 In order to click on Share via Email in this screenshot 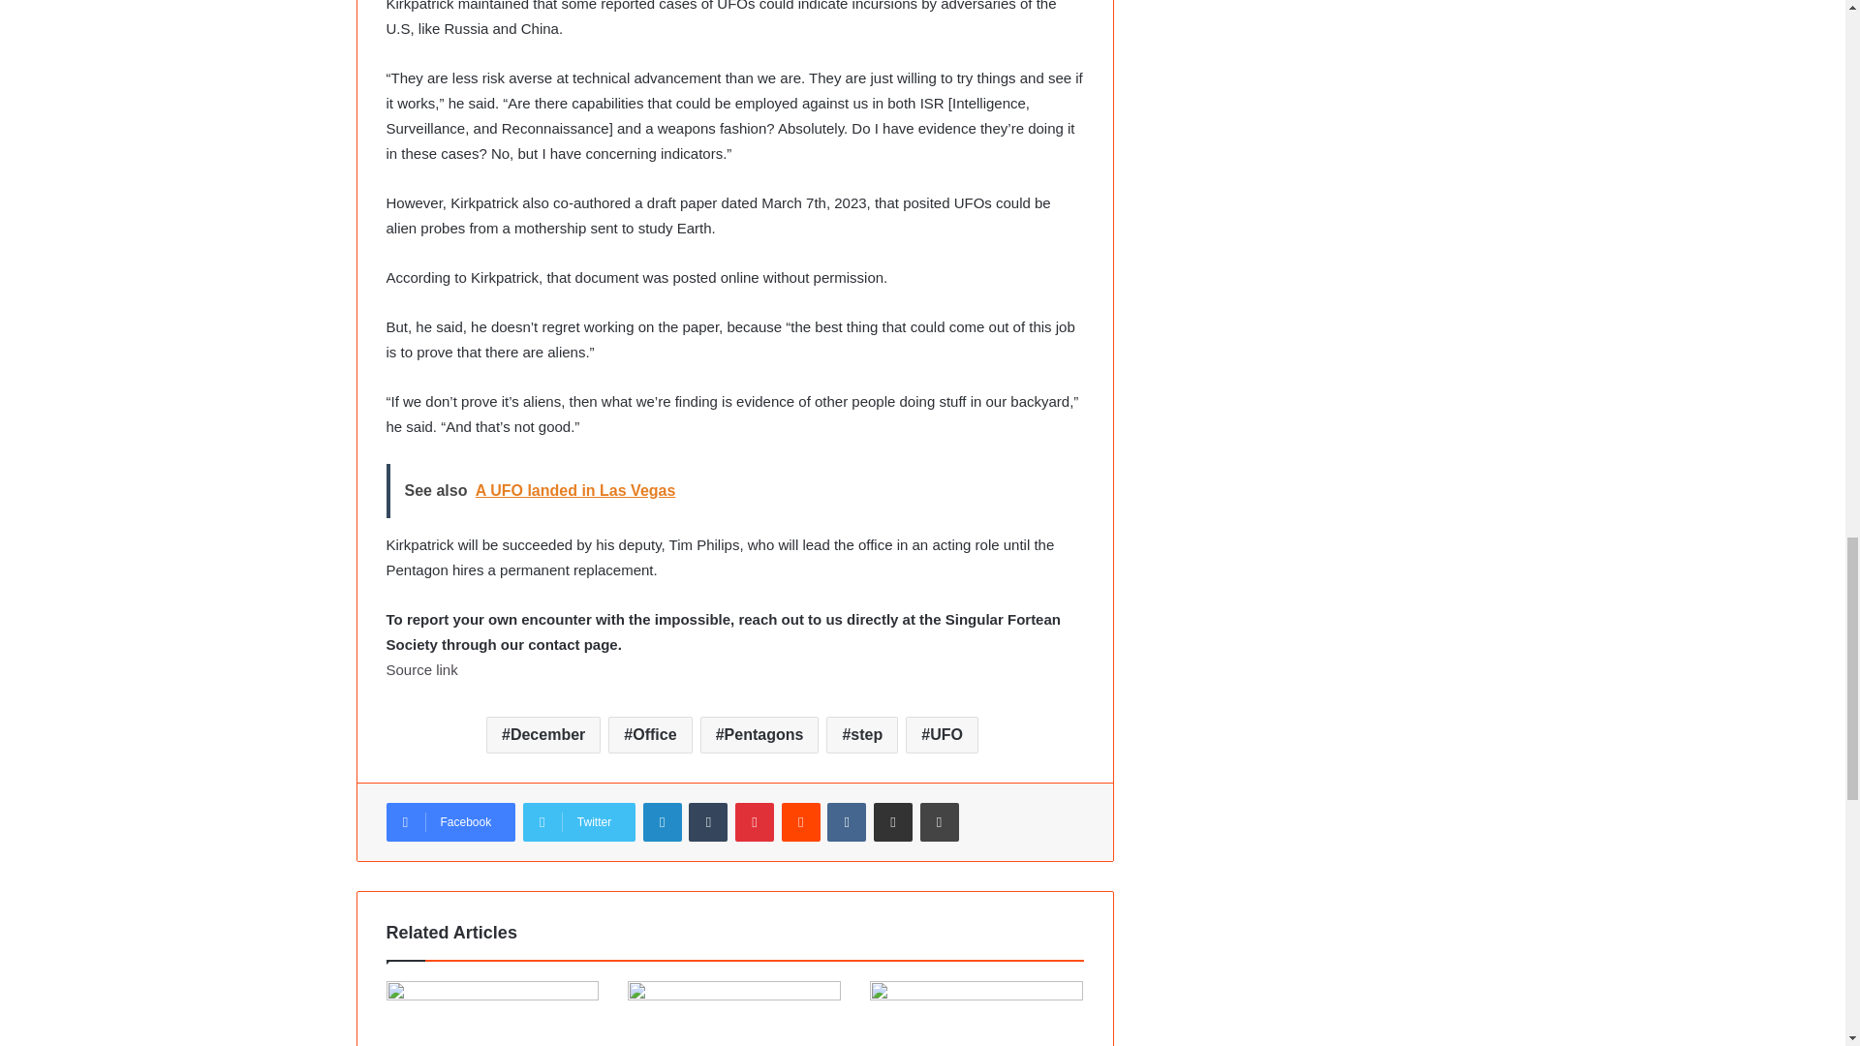, I will do `click(893, 822)`.